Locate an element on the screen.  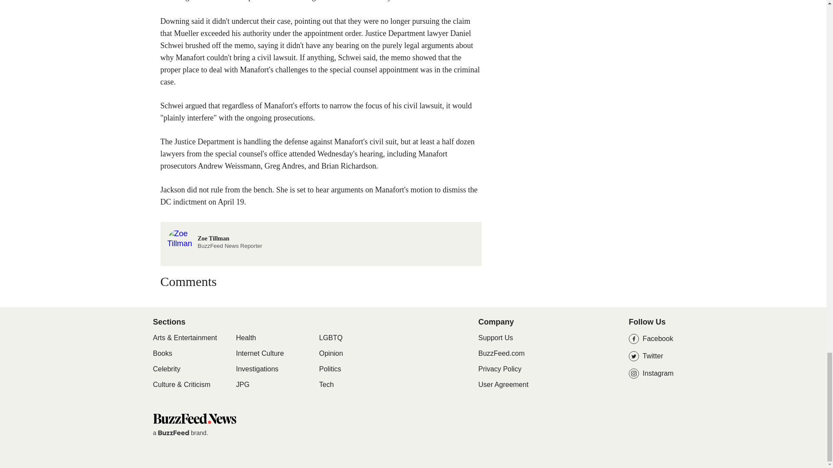
LGBTQ is located at coordinates (331, 338).